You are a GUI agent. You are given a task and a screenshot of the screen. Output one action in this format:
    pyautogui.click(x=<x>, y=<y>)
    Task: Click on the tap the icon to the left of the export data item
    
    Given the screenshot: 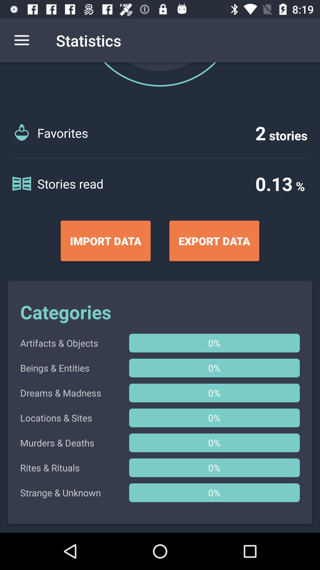 What is the action you would take?
    pyautogui.click(x=105, y=241)
    